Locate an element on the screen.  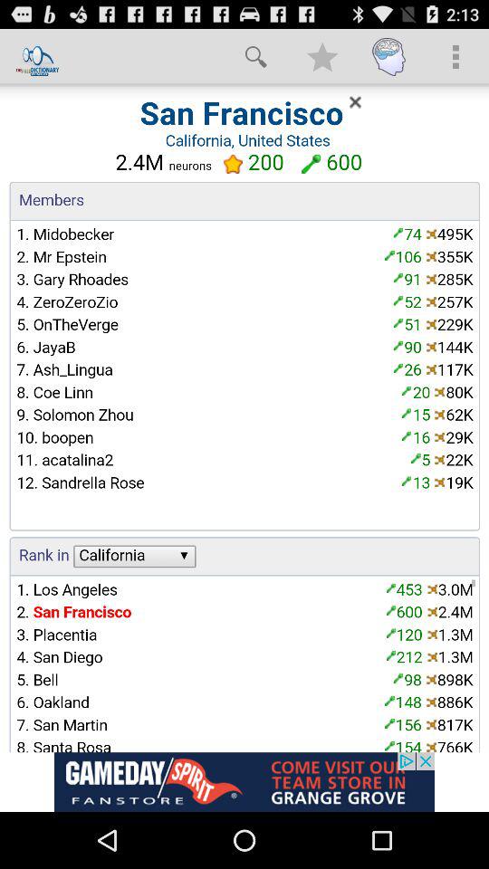
members of california is located at coordinates (244, 418).